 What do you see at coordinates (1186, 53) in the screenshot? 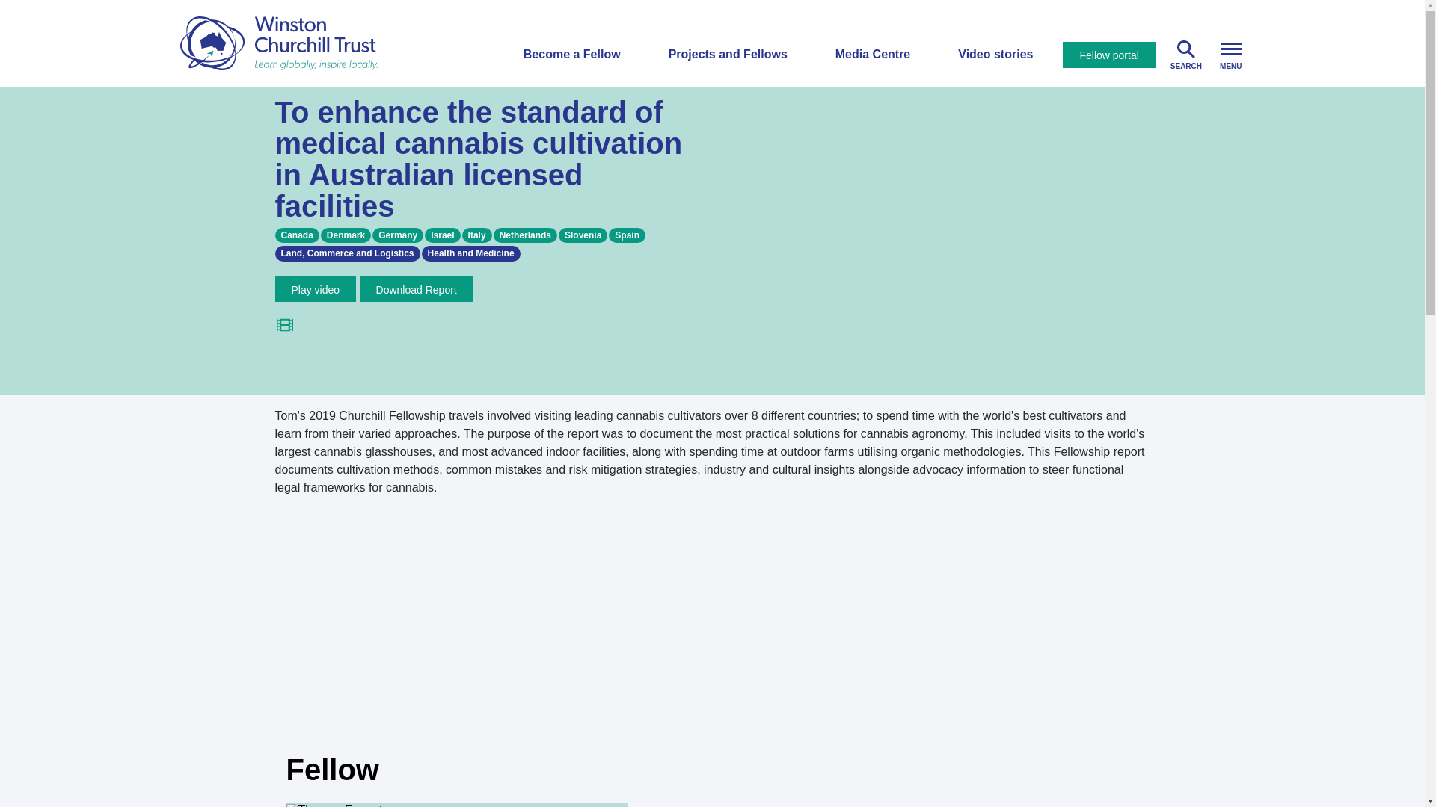
I see `SEARCH` at bounding box center [1186, 53].